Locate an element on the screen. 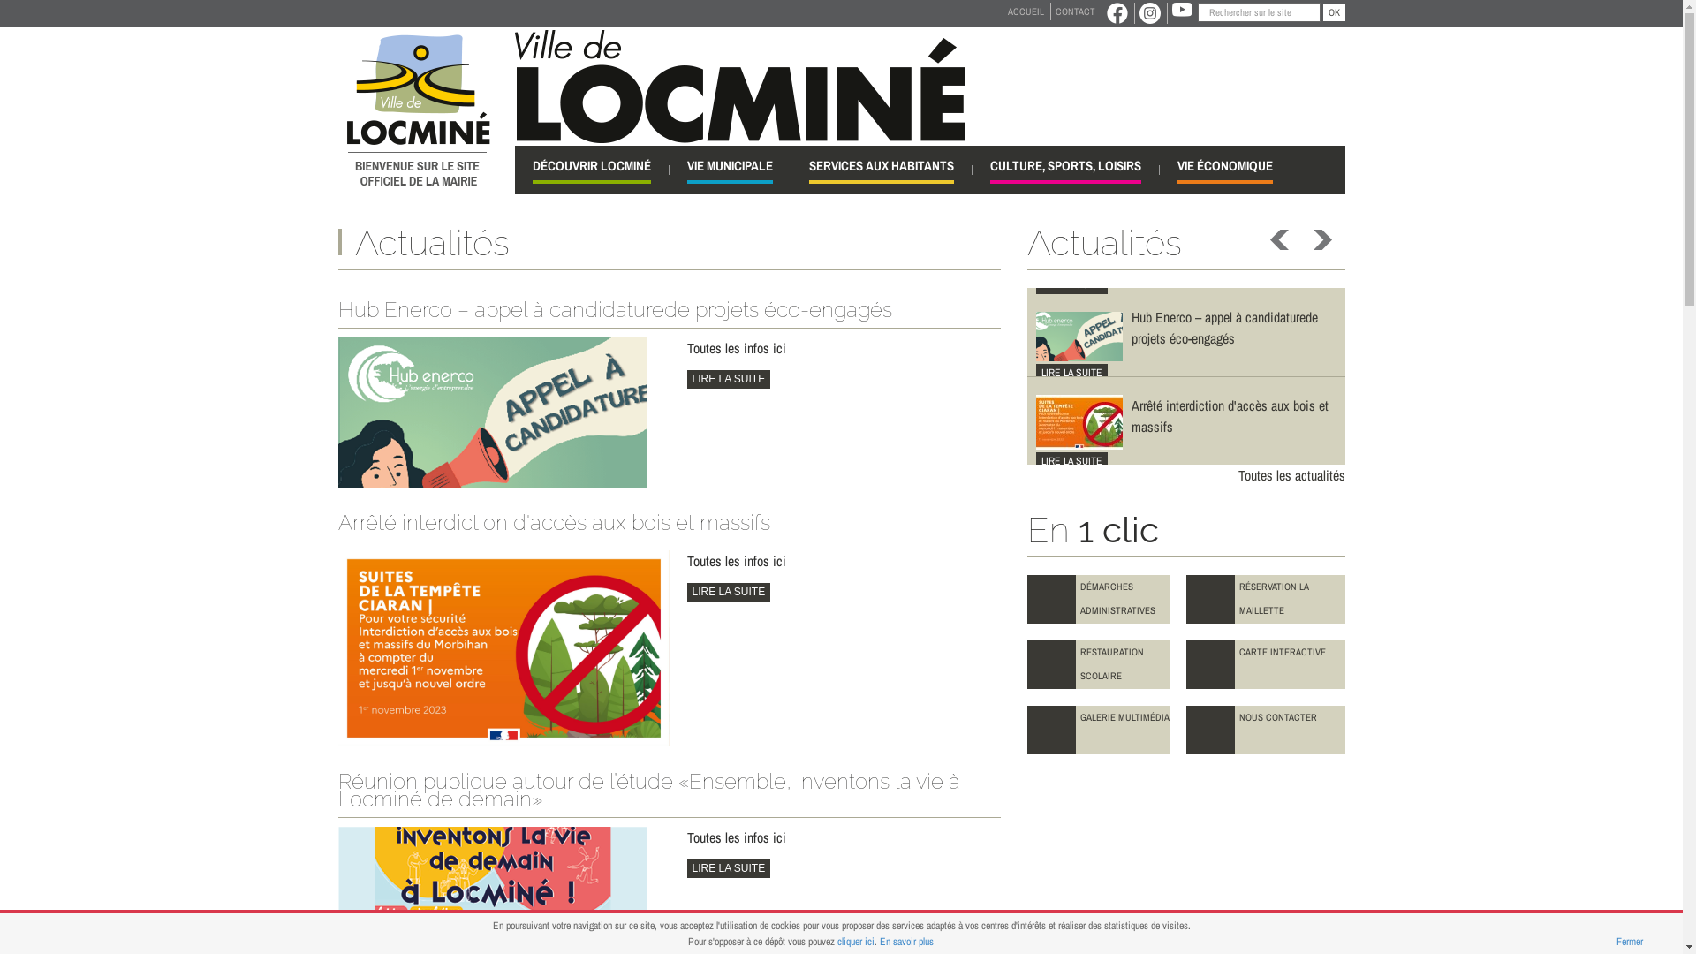 The image size is (1696, 954). VIE MUNICIPALE is located at coordinates (730, 170).